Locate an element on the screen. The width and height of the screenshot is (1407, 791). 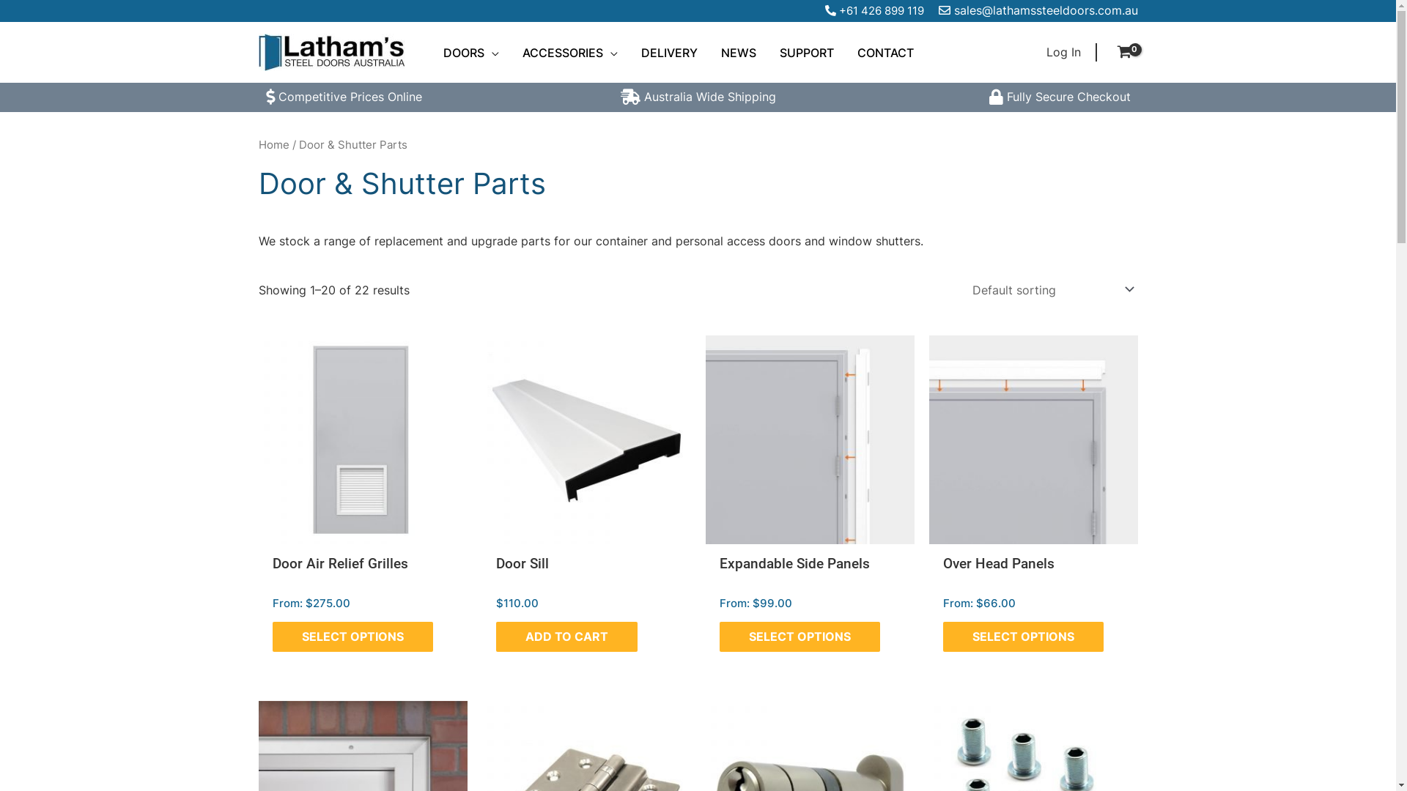
SUPPORT is located at coordinates (807, 52).